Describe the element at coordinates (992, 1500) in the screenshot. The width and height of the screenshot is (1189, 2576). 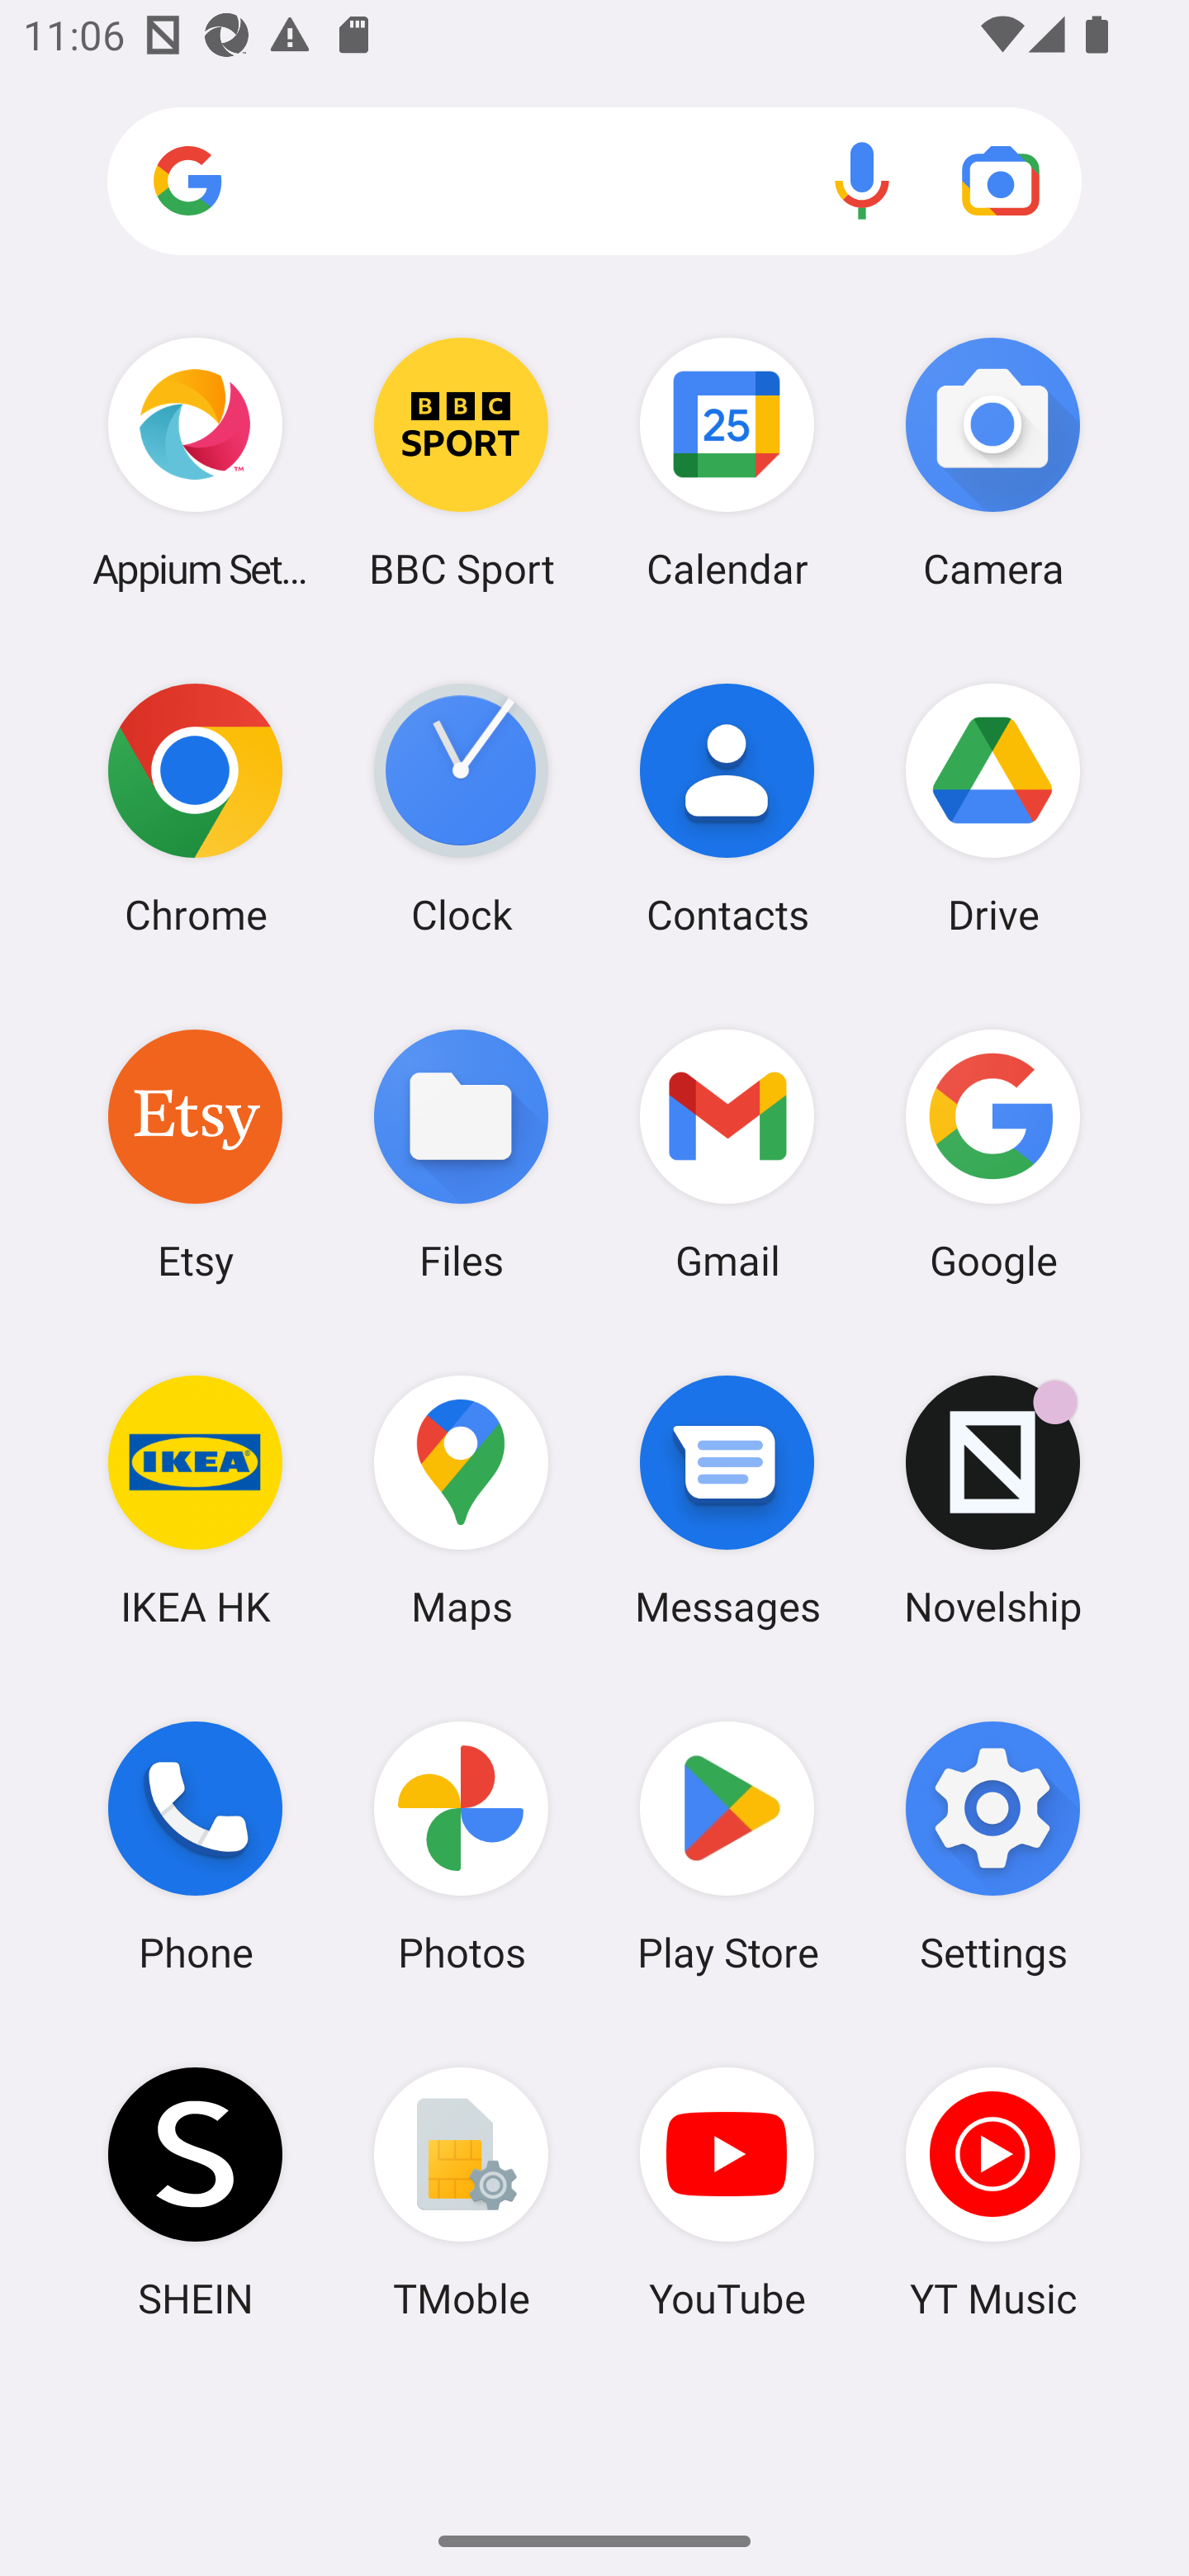
I see `Novelship Novelship has 2 notifications` at that location.